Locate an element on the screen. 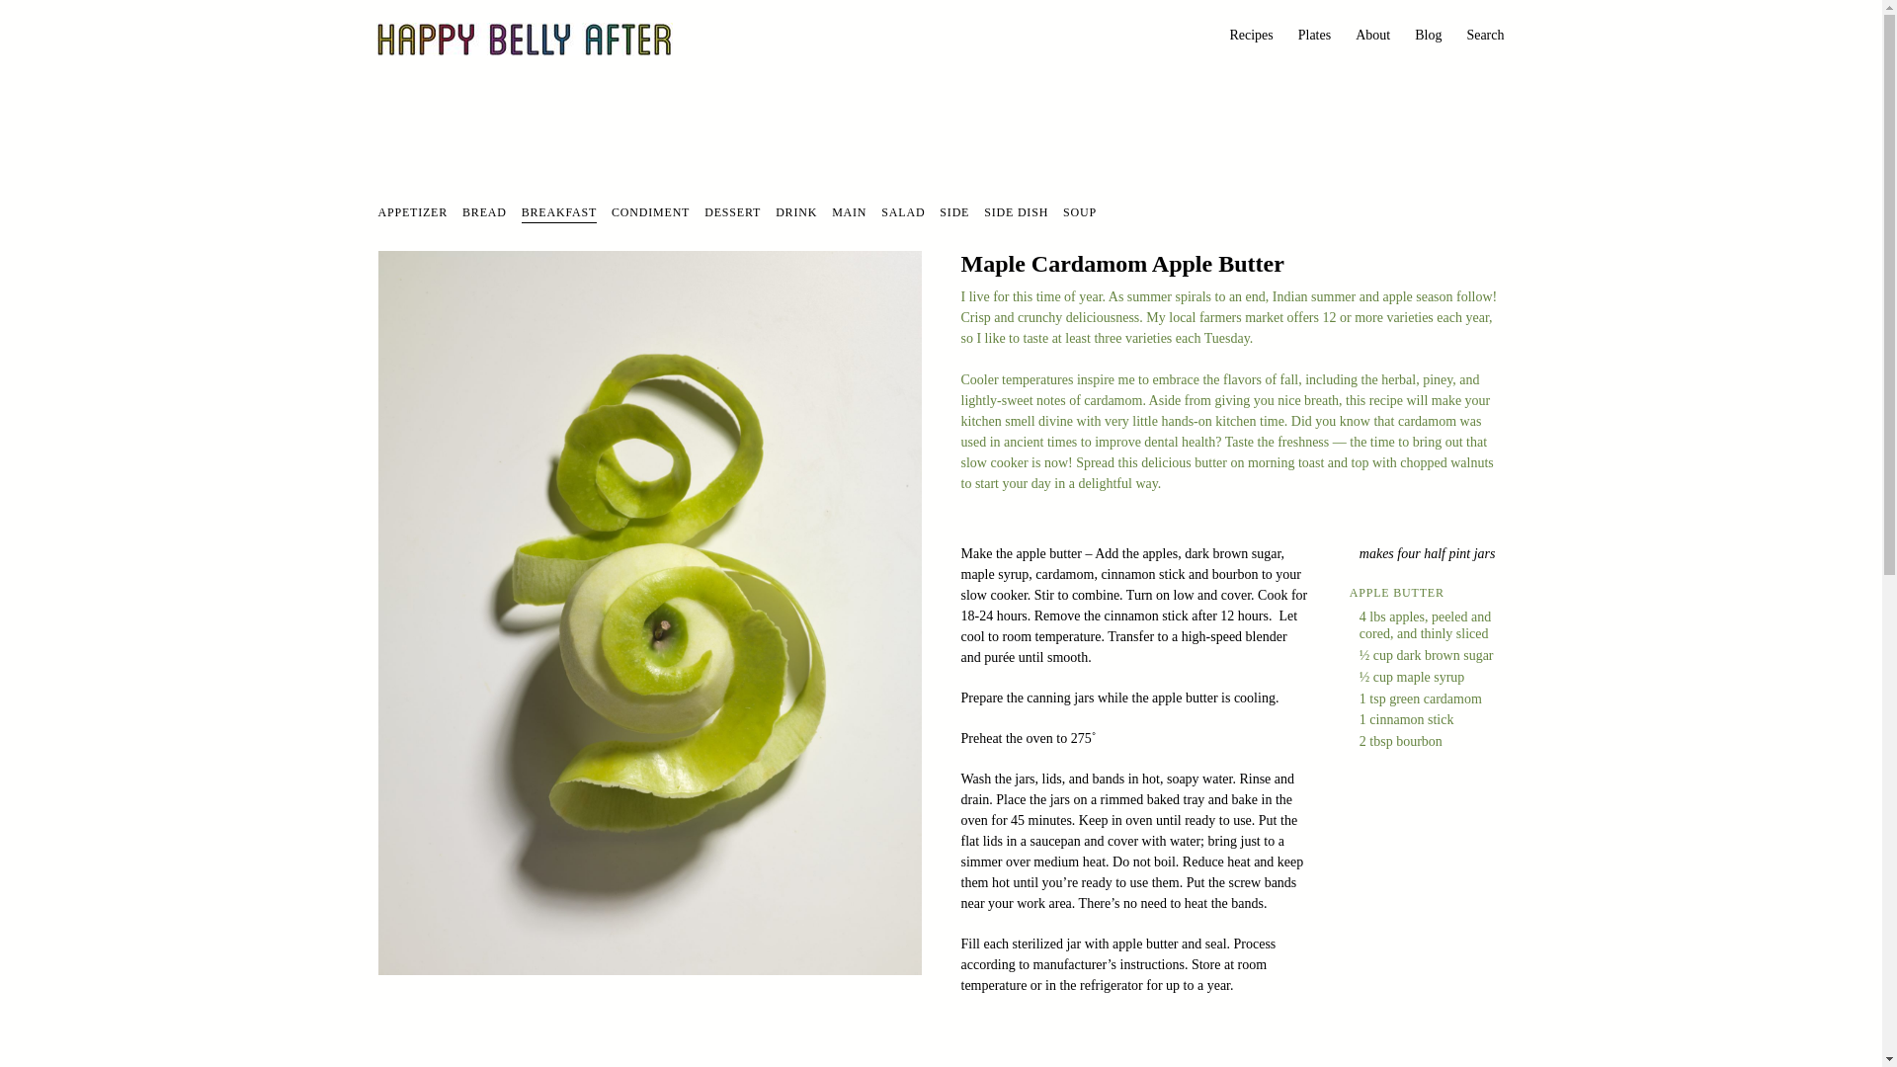  Blog is located at coordinates (1429, 37).